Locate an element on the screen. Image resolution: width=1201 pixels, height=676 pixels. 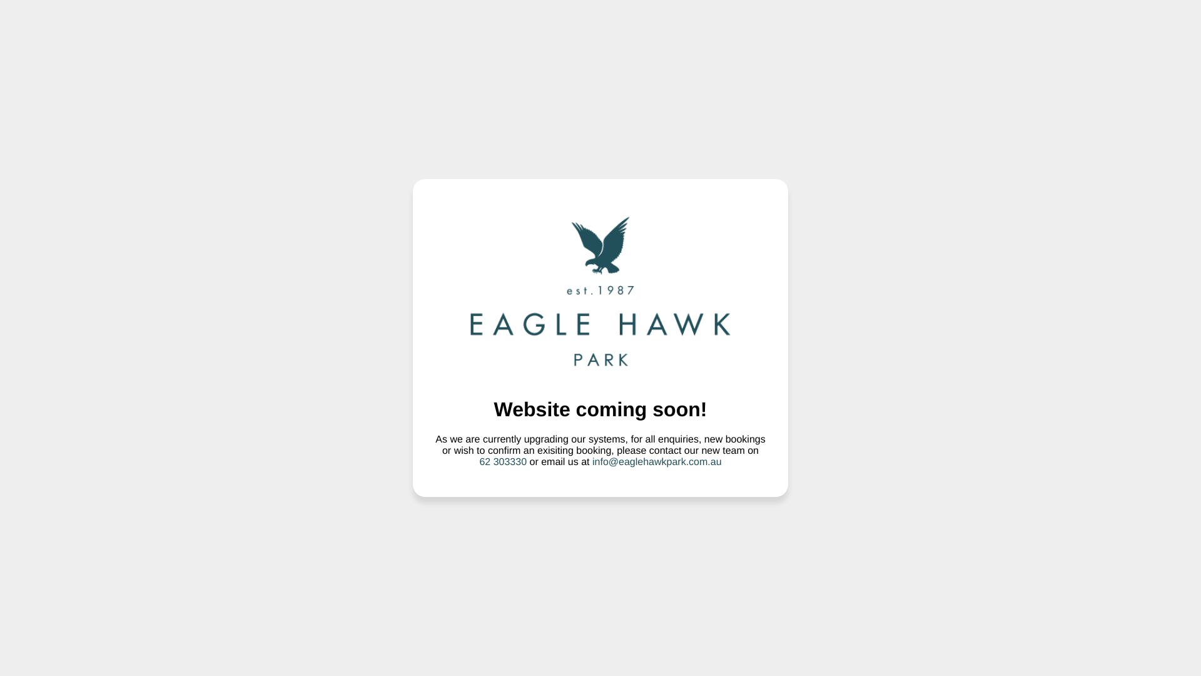
62 303330 is located at coordinates (503, 462).